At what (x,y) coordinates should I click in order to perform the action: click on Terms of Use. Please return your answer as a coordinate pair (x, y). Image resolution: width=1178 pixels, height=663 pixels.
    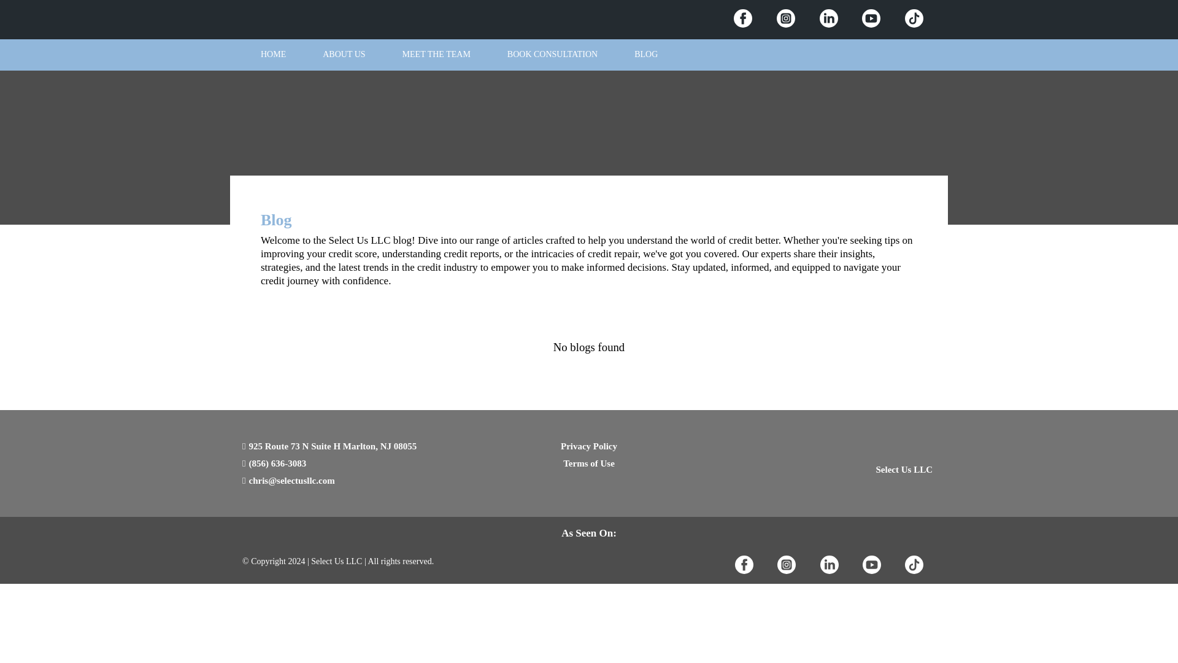
    Looking at the image, I should click on (589, 463).